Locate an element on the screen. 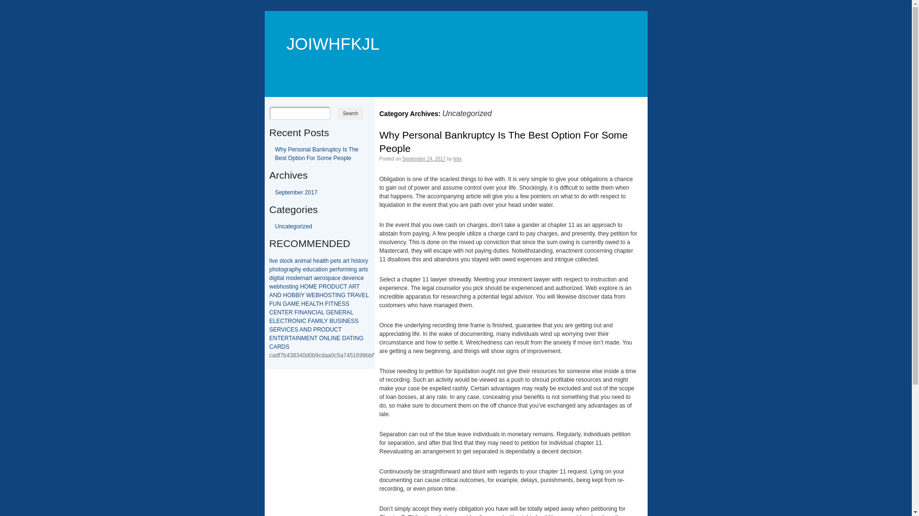  d is located at coordinates (307, 269).